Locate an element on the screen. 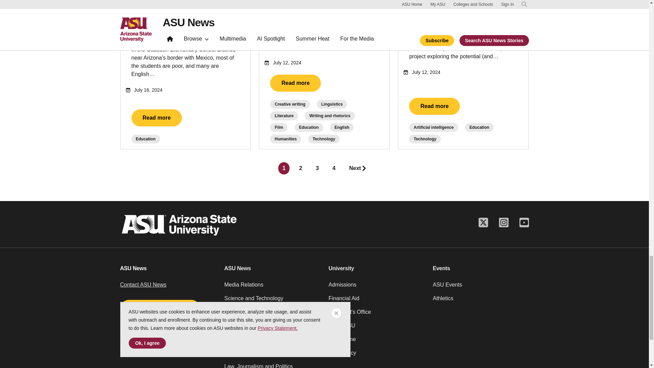  Current page is located at coordinates (284, 168).